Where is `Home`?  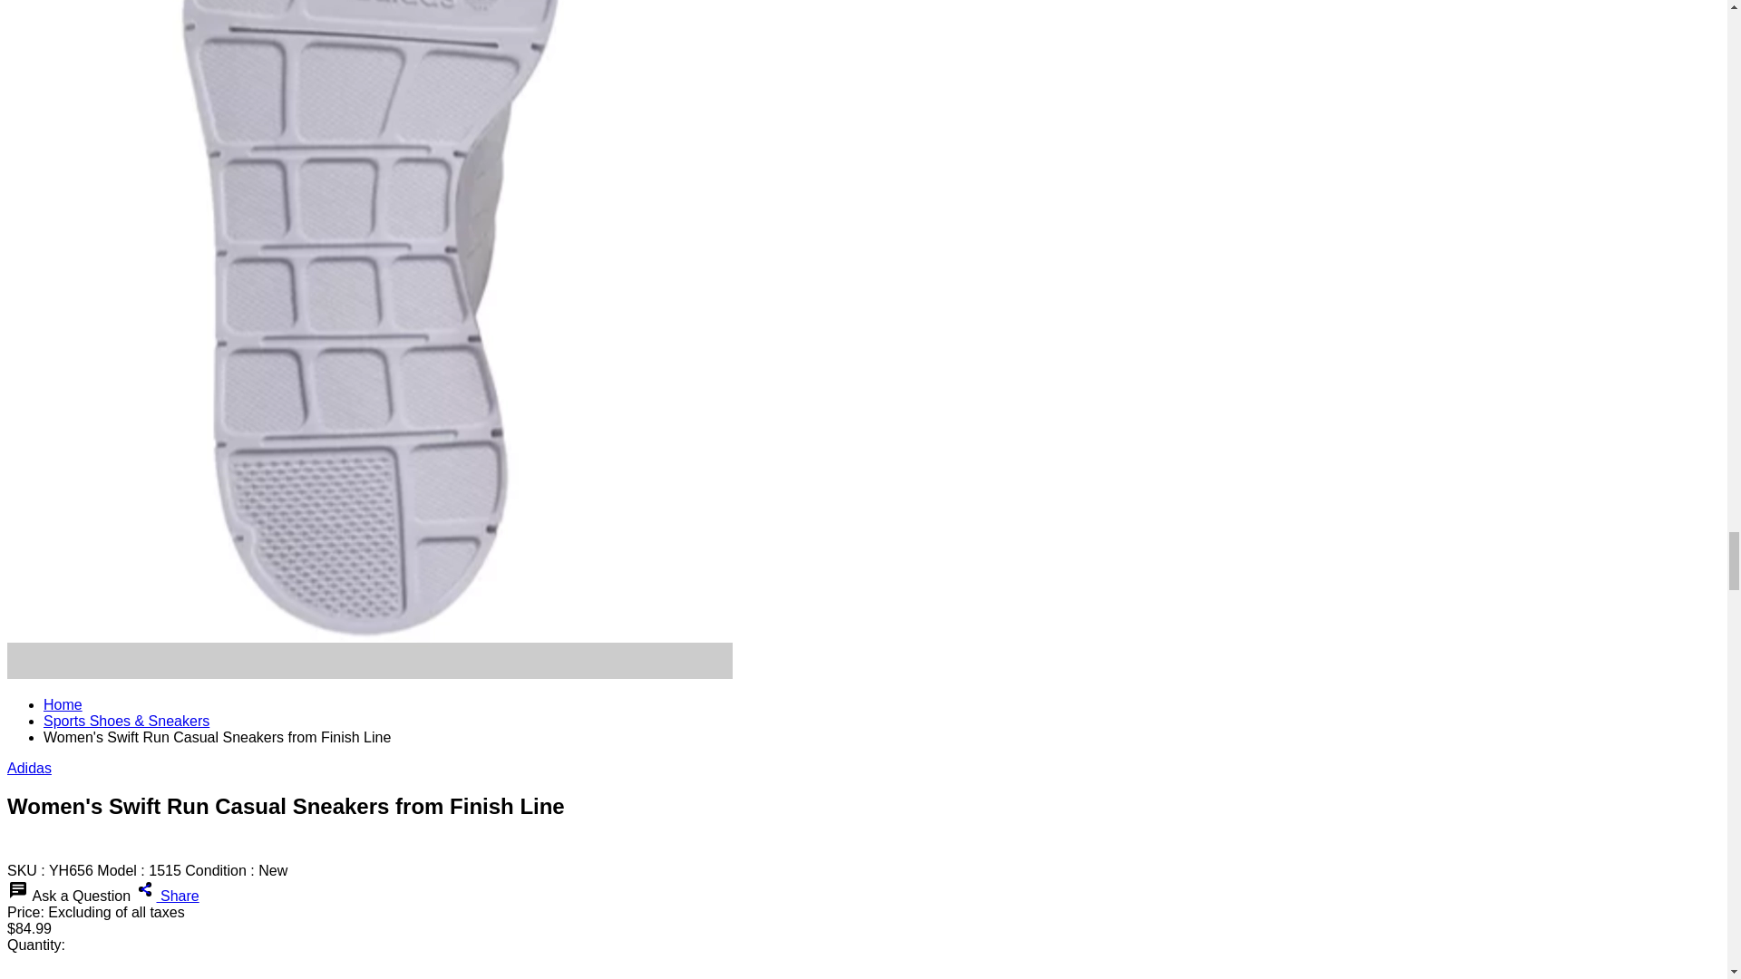
Home is located at coordinates (63, 704).